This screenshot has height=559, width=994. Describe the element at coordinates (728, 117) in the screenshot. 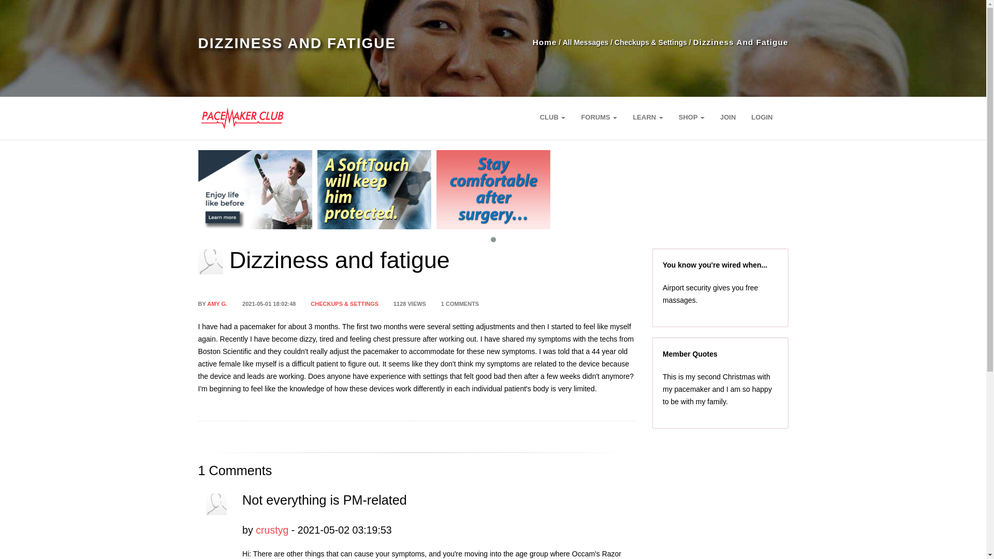

I see `JOIN` at that location.